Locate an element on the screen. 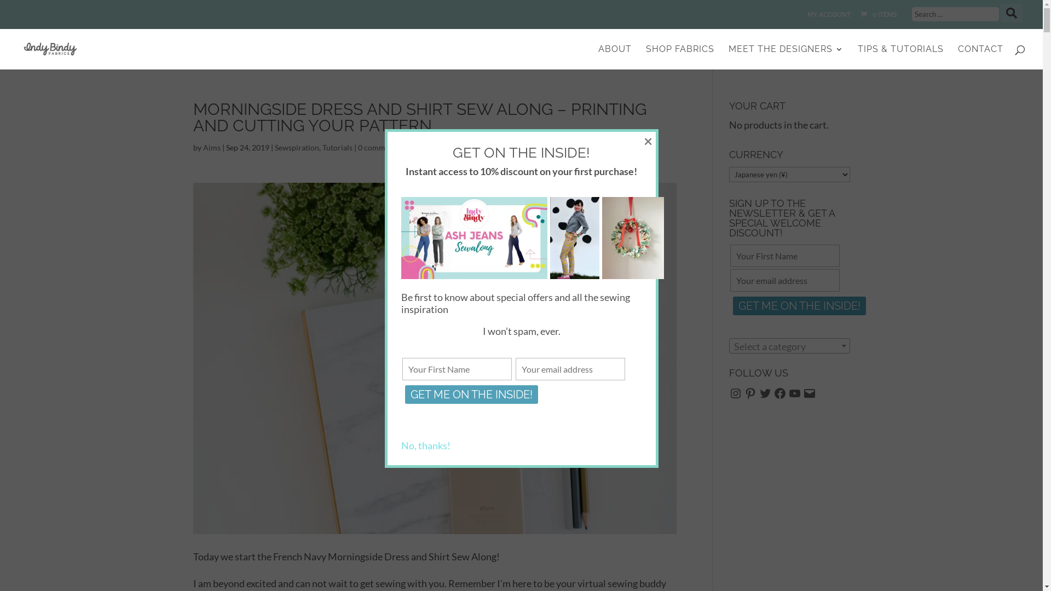 The width and height of the screenshot is (1051, 591). 0 comments is located at coordinates (379, 148).